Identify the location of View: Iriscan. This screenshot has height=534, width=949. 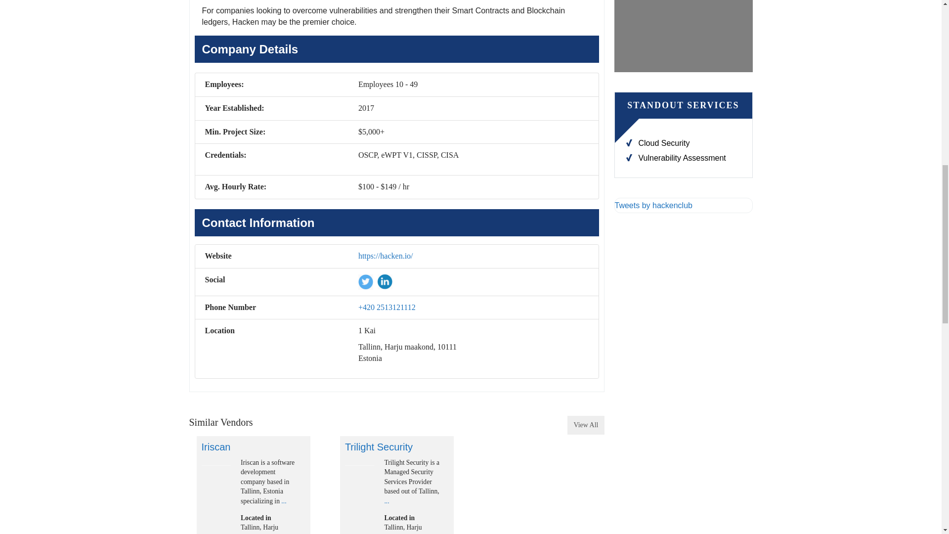
(216, 447).